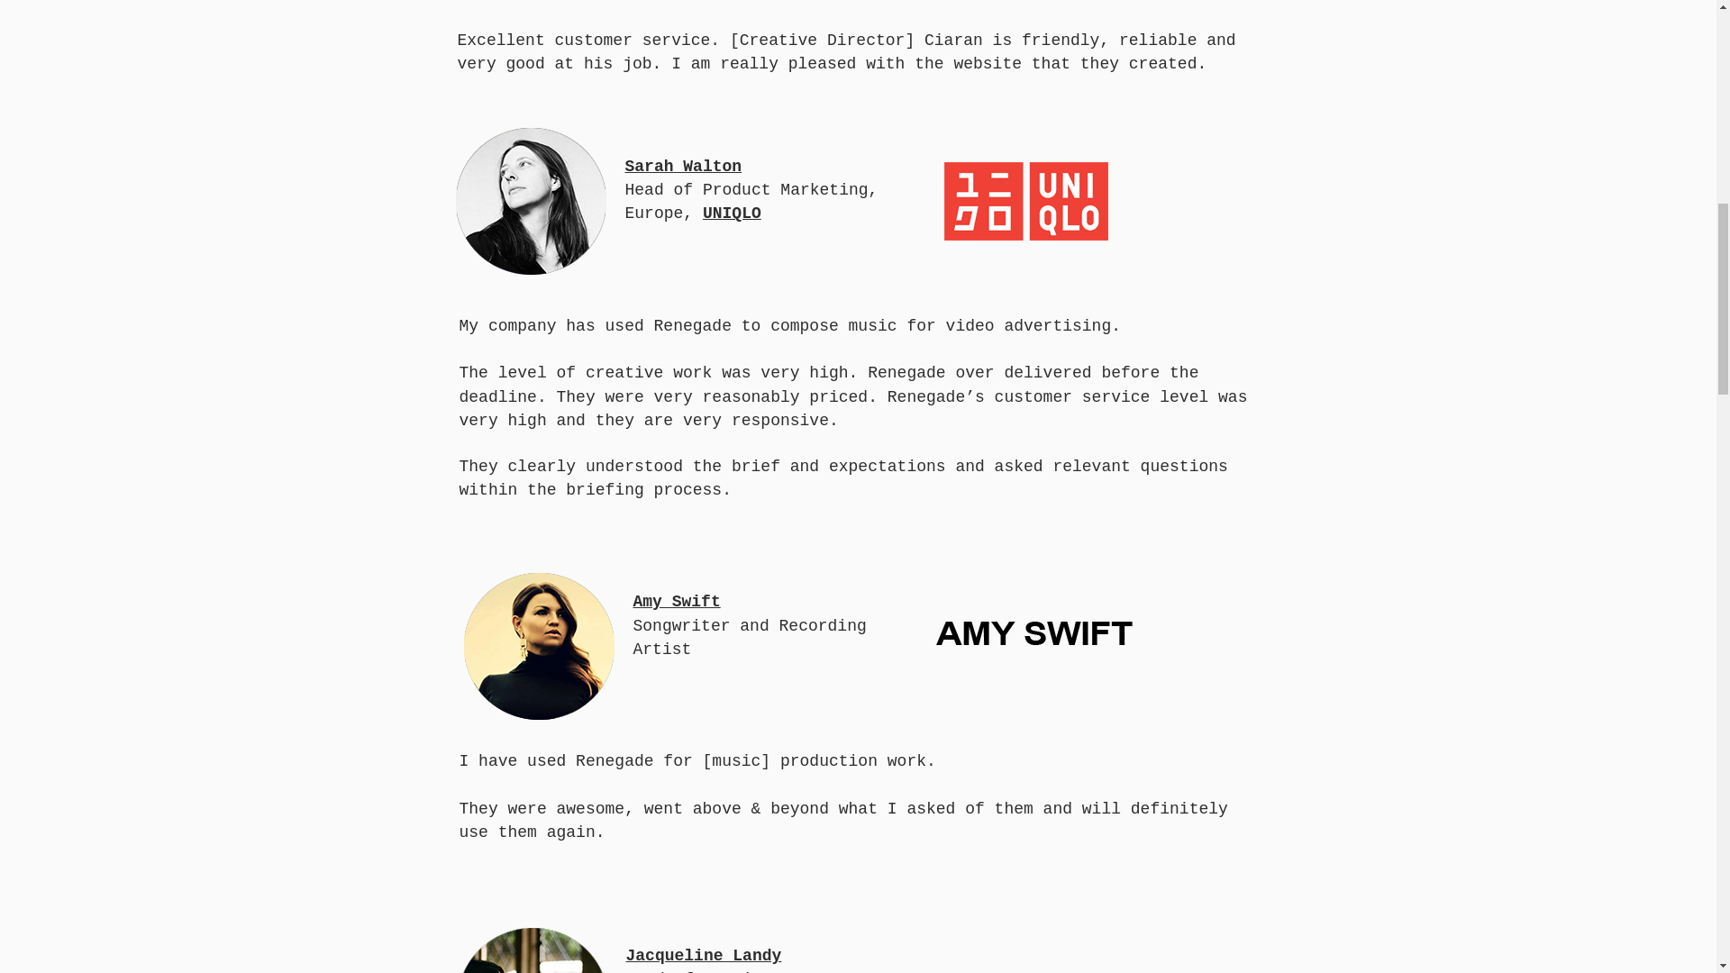 Image resolution: width=1730 pixels, height=973 pixels. I want to click on Amy Swift, so click(676, 600).